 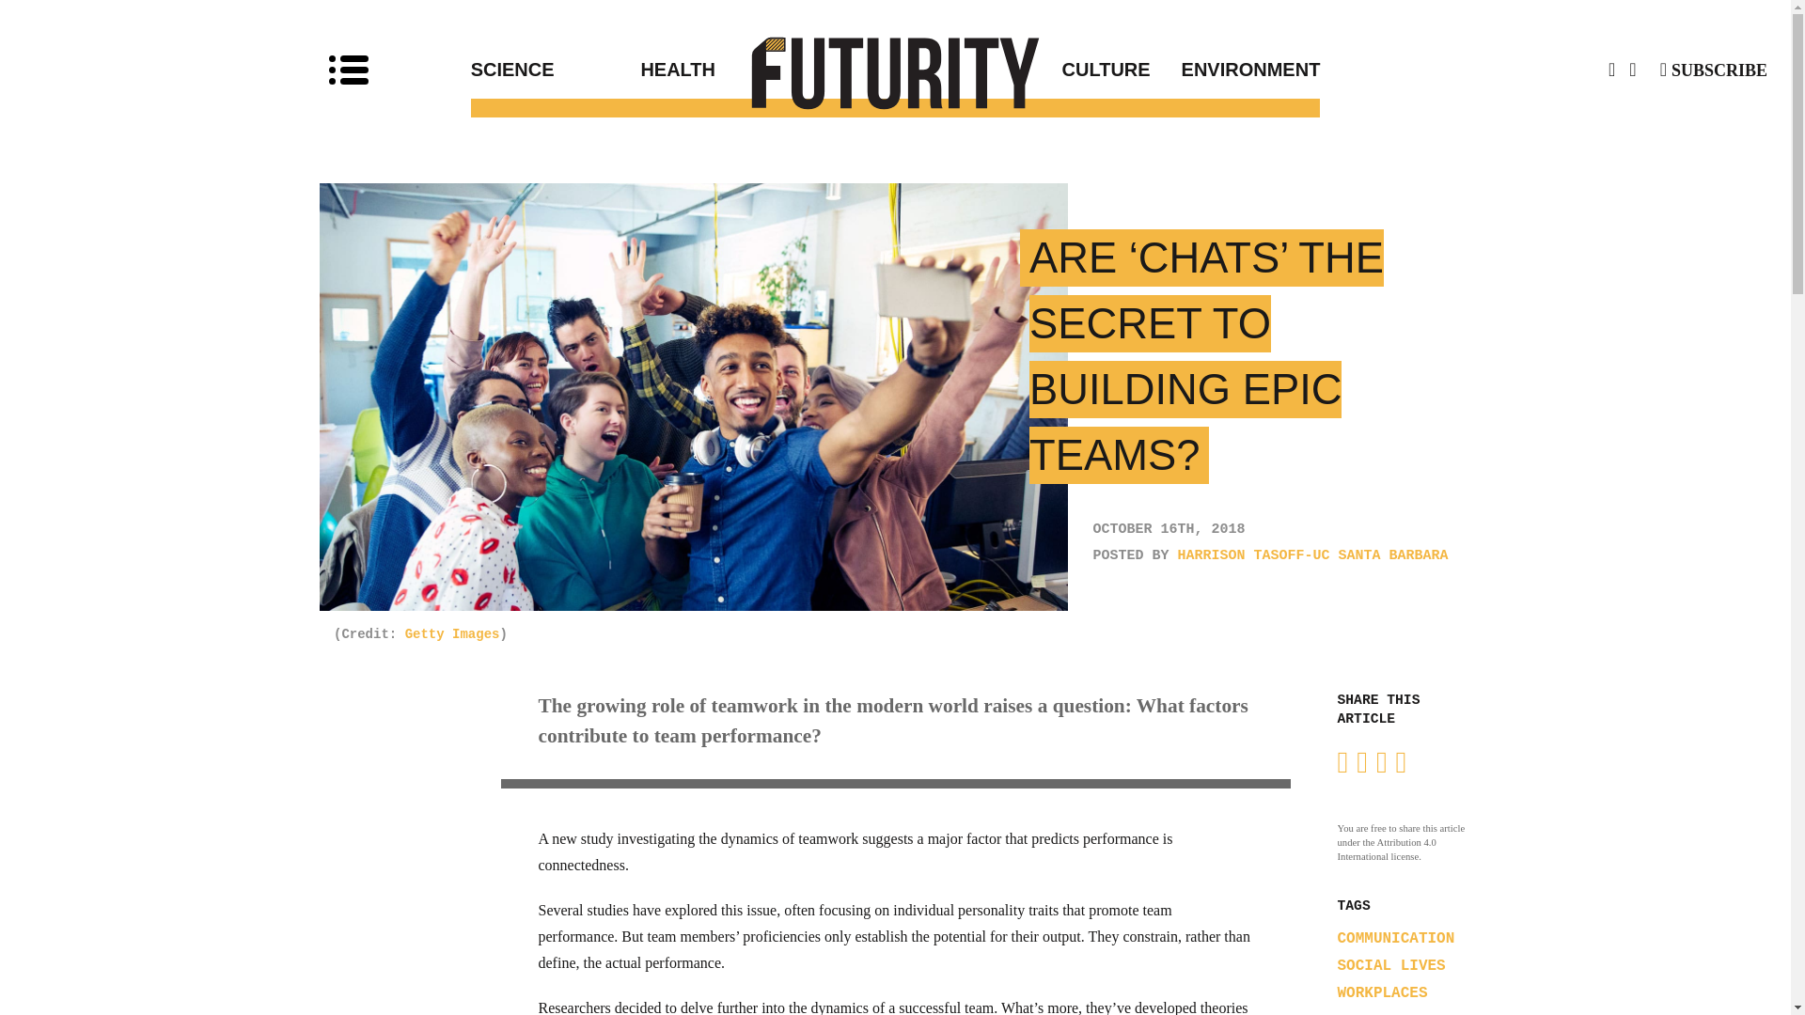 What do you see at coordinates (1313, 556) in the screenshot?
I see `HARRISON TASOFF-UC SANTA BARBARA` at bounding box center [1313, 556].